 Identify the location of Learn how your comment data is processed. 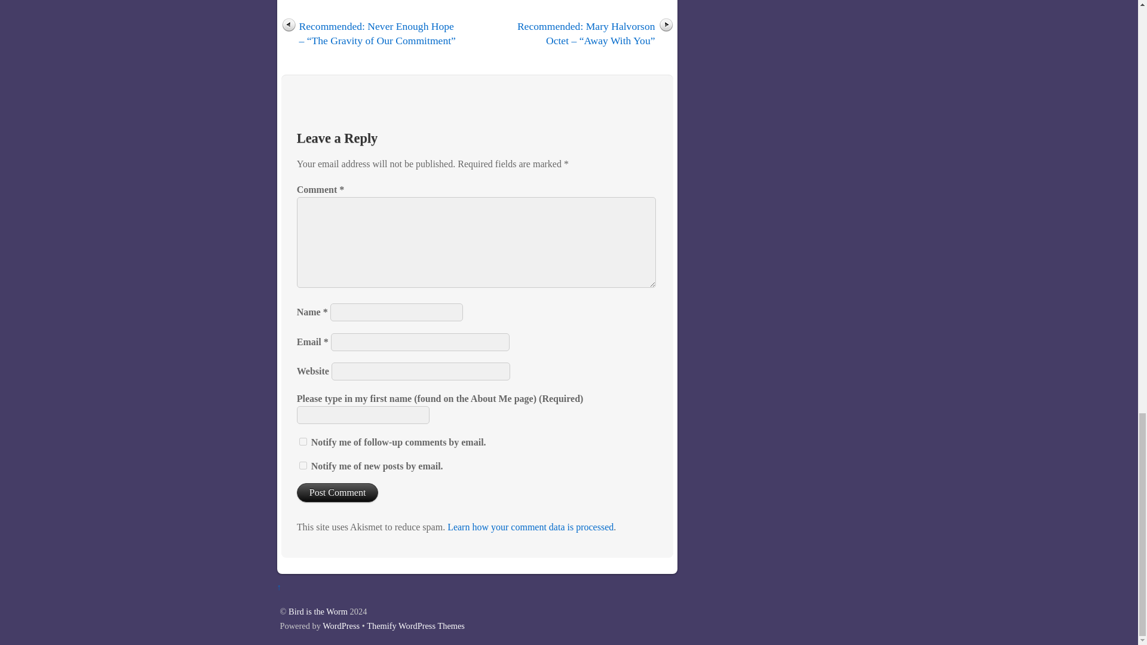
(530, 527).